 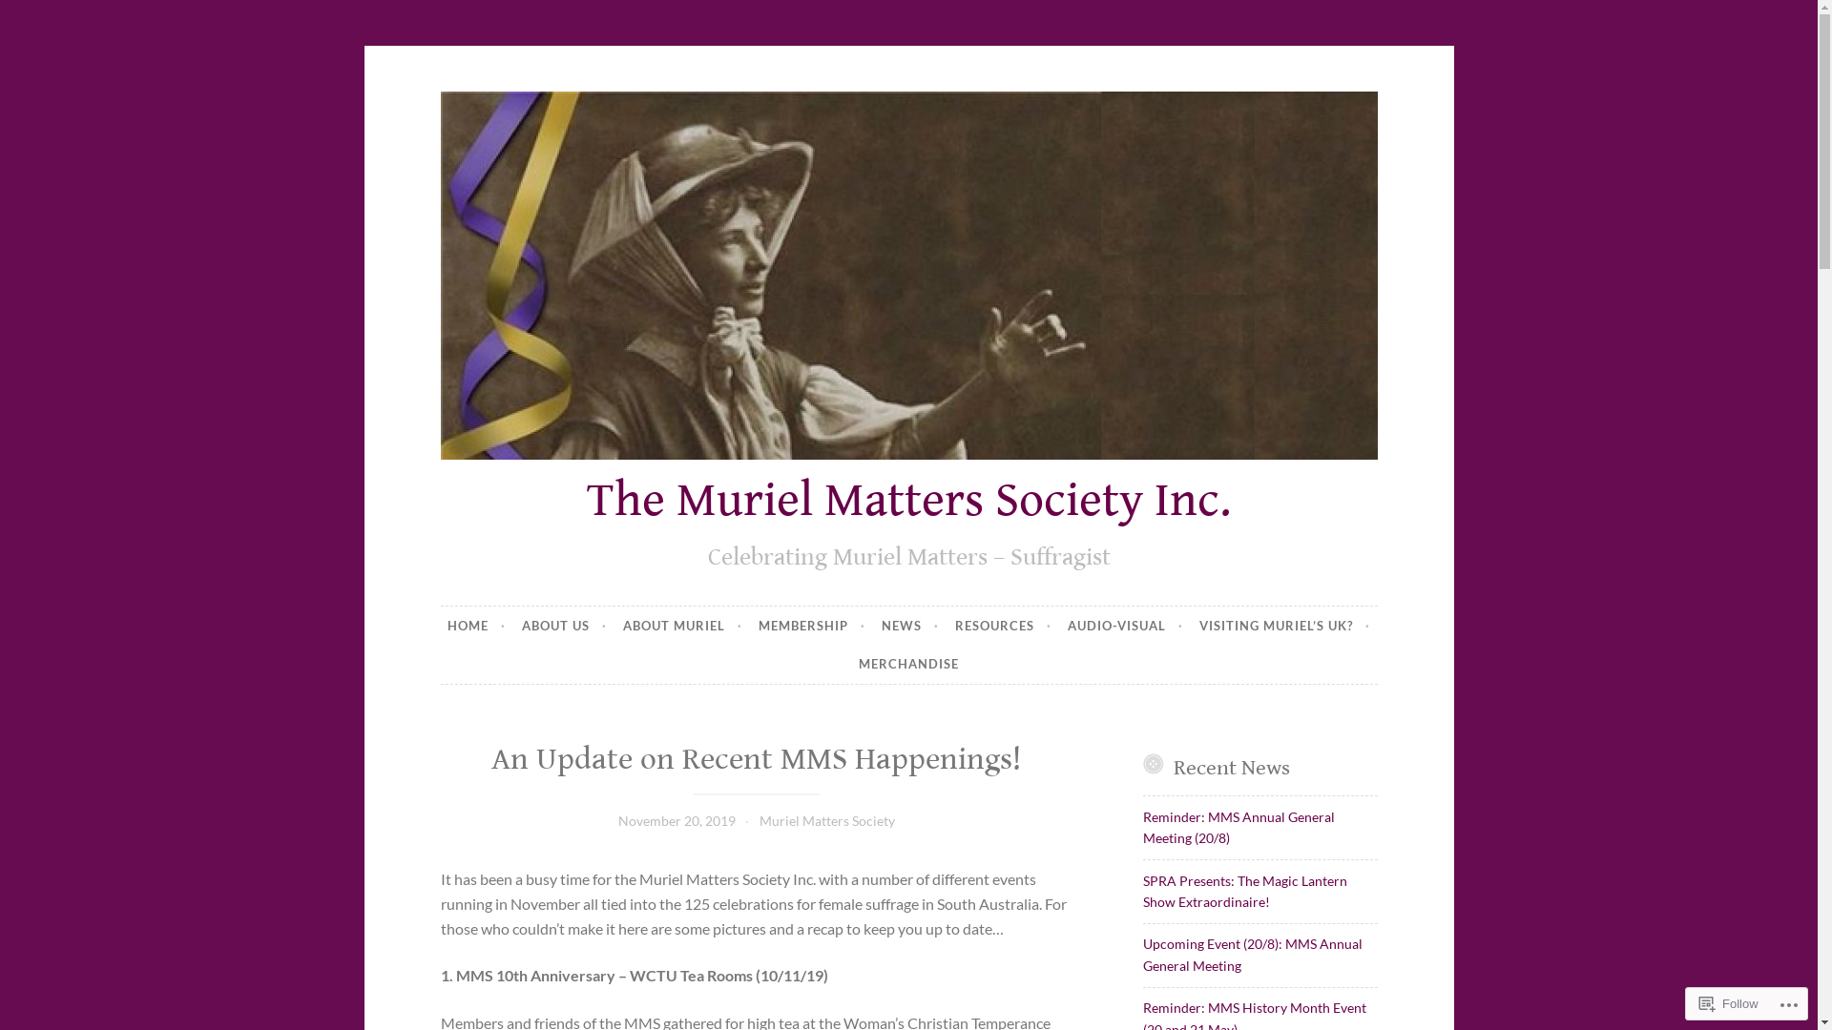 What do you see at coordinates (683, 626) in the screenshot?
I see `ABOUT MURIEL` at bounding box center [683, 626].